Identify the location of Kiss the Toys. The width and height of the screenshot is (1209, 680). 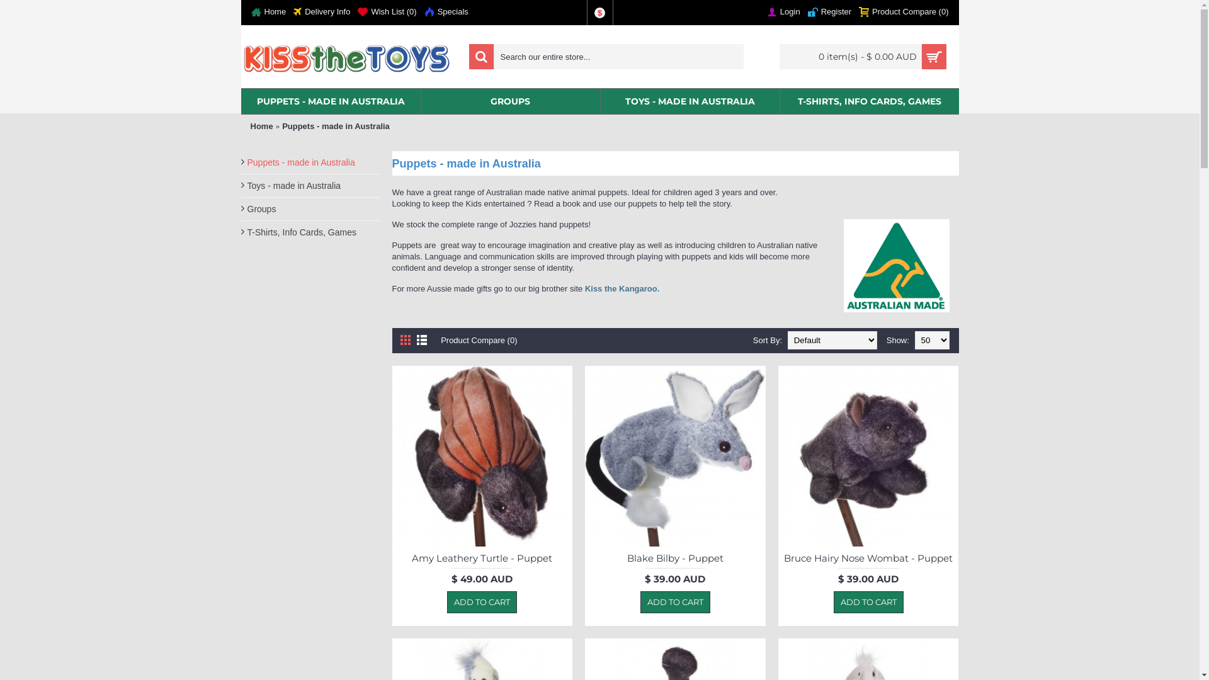
(348, 57).